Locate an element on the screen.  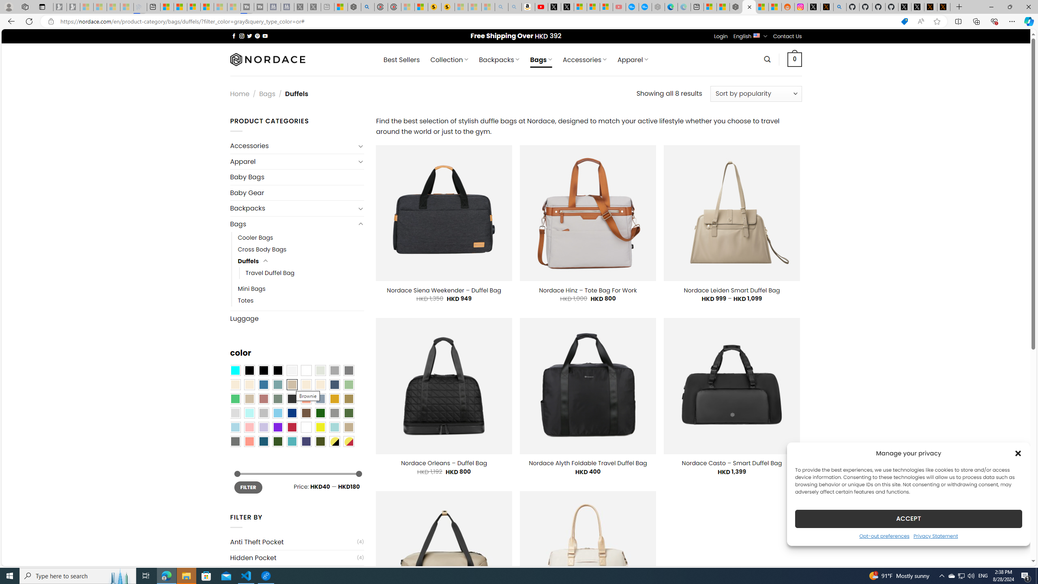
Navy Blue is located at coordinates (292, 413).